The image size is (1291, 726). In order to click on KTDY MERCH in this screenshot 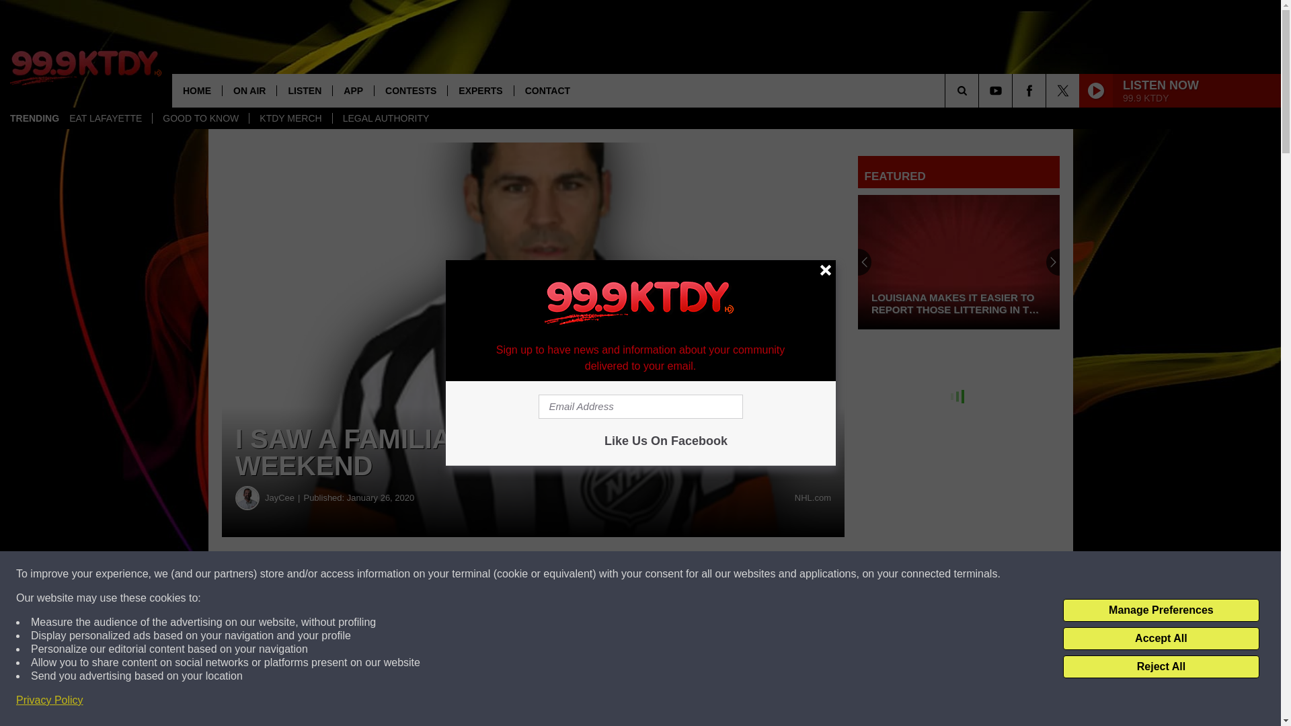, I will do `click(290, 118)`.